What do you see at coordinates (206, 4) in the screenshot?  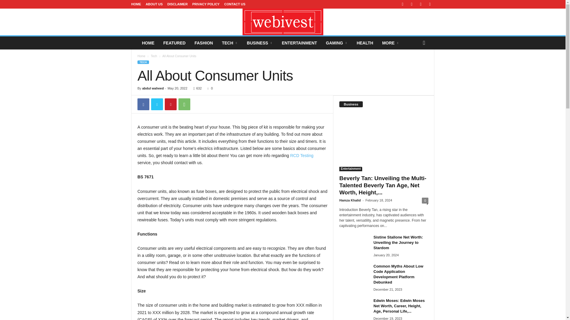 I see `PRIVACY POLICY` at bounding box center [206, 4].